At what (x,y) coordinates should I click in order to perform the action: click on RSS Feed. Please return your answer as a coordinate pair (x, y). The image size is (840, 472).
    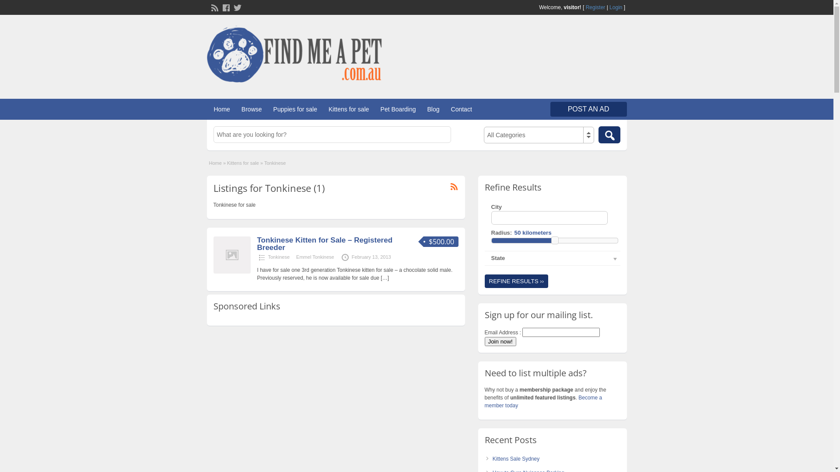
    Looking at the image, I should click on (213, 7).